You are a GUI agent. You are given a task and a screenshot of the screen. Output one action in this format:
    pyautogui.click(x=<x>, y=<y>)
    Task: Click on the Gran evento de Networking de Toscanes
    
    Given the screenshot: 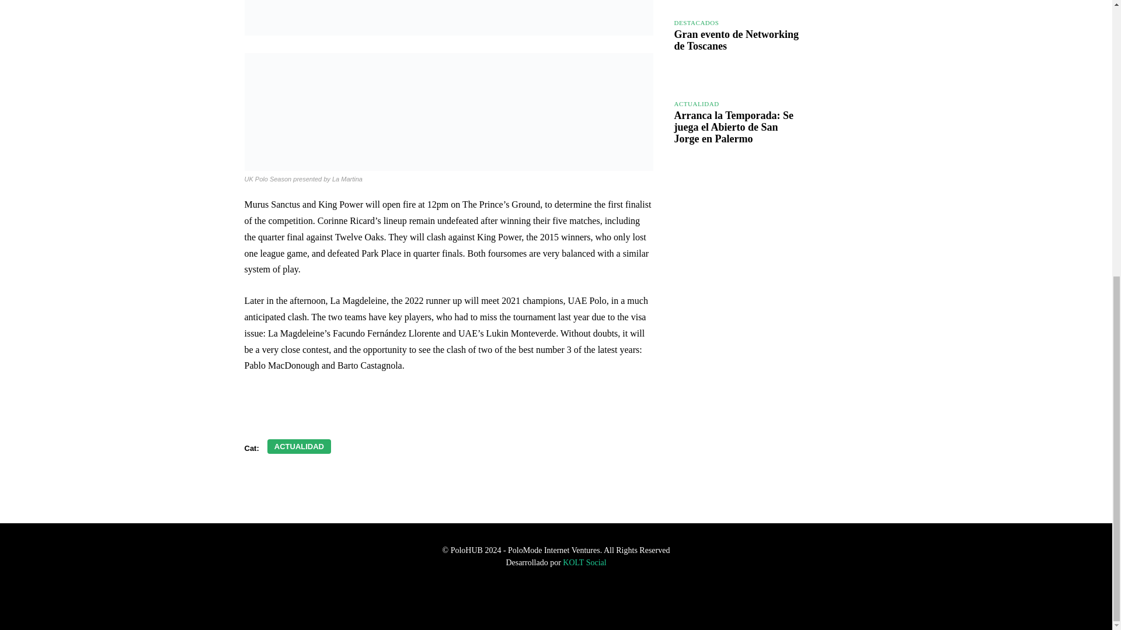 What is the action you would take?
    pyautogui.click(x=736, y=40)
    